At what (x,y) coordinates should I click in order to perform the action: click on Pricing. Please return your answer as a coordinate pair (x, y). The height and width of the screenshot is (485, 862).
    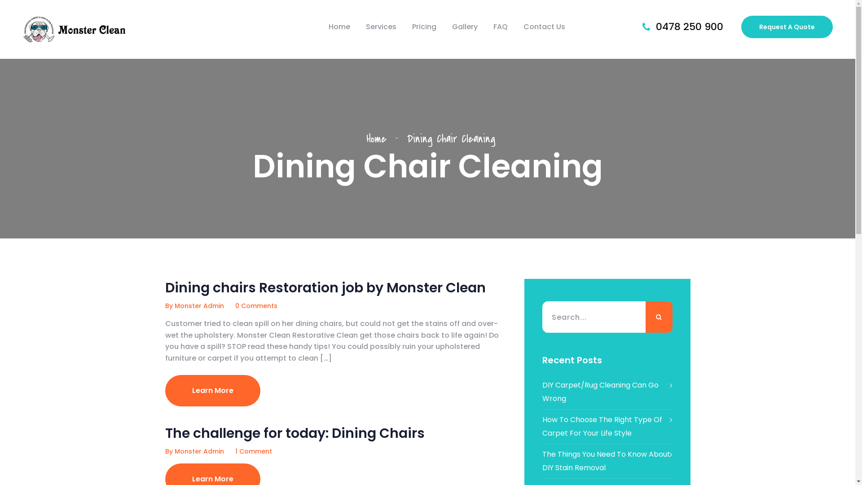
    Looking at the image, I should click on (424, 27).